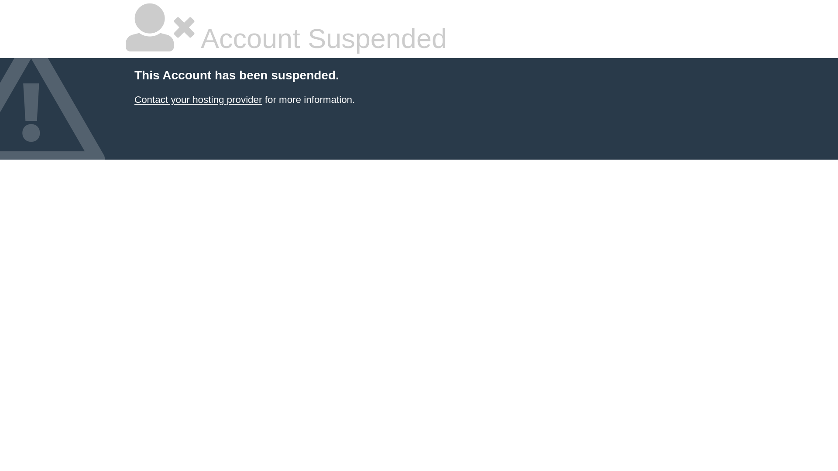  I want to click on Contact your hosting provider, so click(198, 99).